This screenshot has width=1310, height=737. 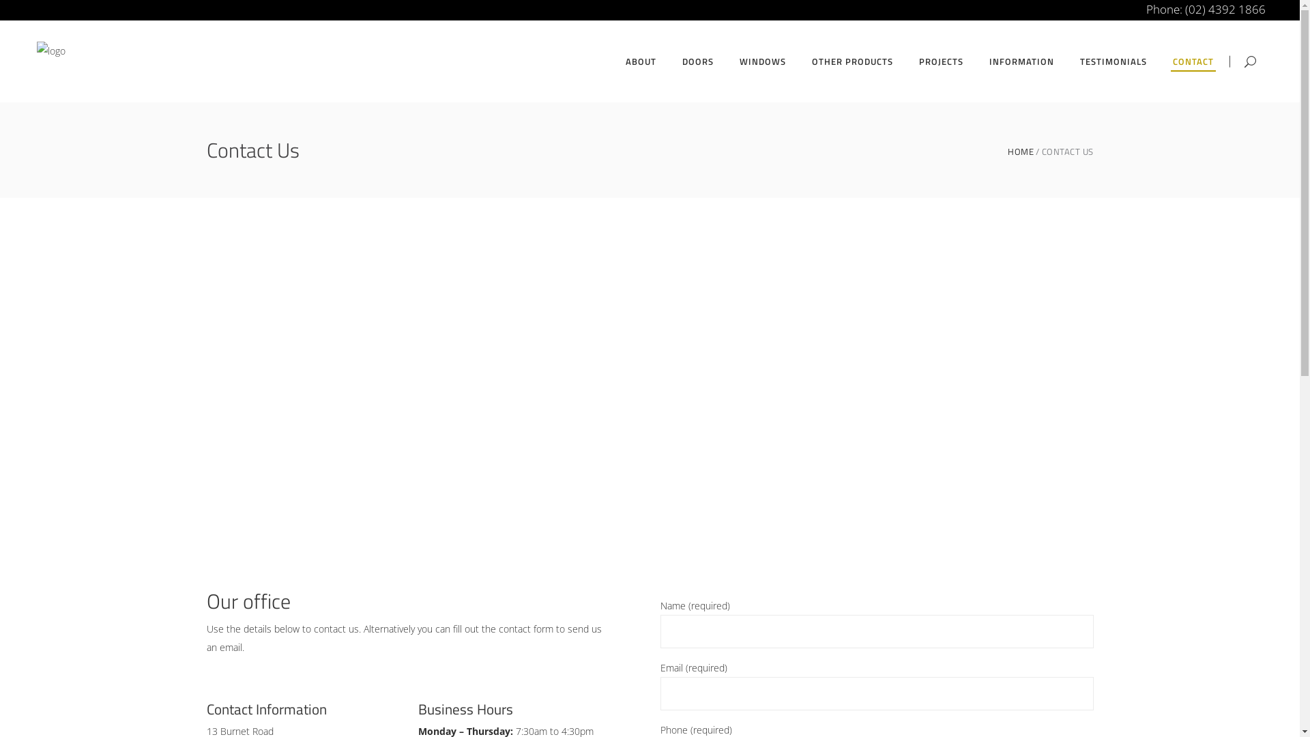 What do you see at coordinates (1113, 61) in the screenshot?
I see `TESTIMONIALS` at bounding box center [1113, 61].